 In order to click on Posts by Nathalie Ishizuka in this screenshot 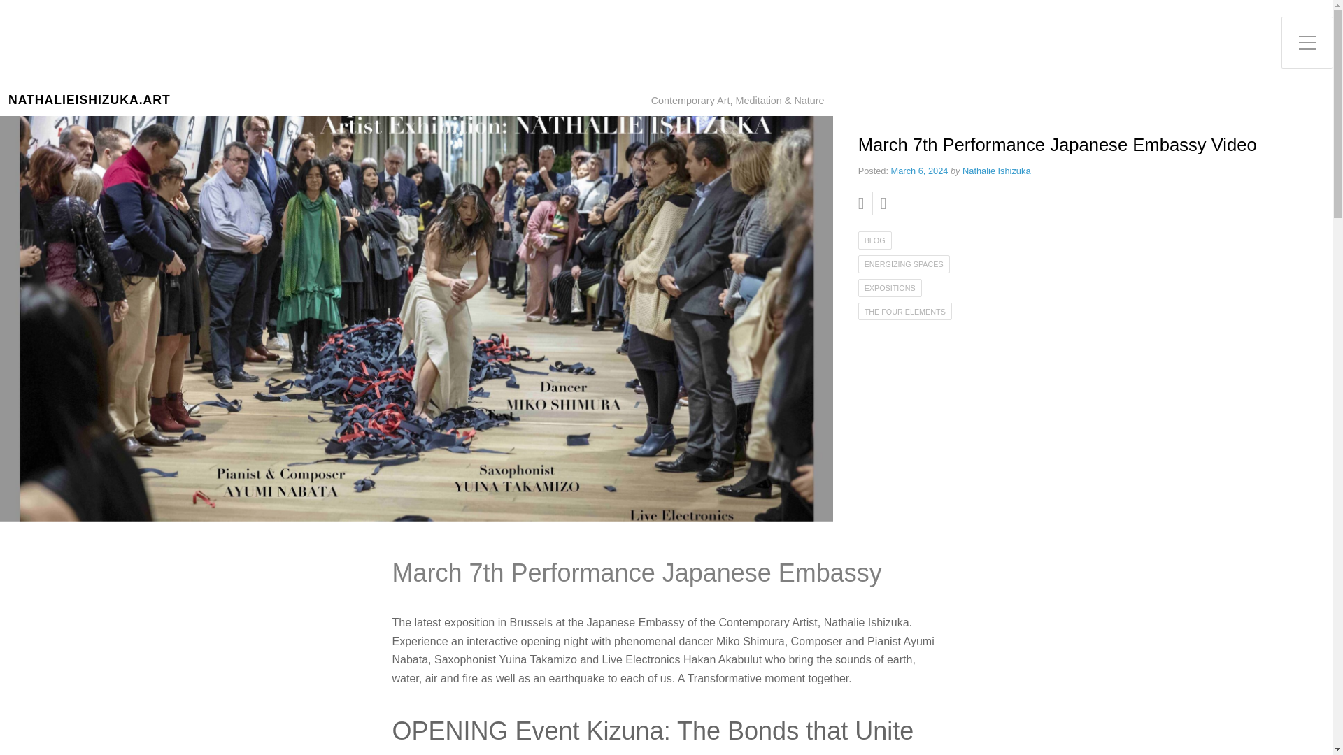, I will do `click(996, 171)`.